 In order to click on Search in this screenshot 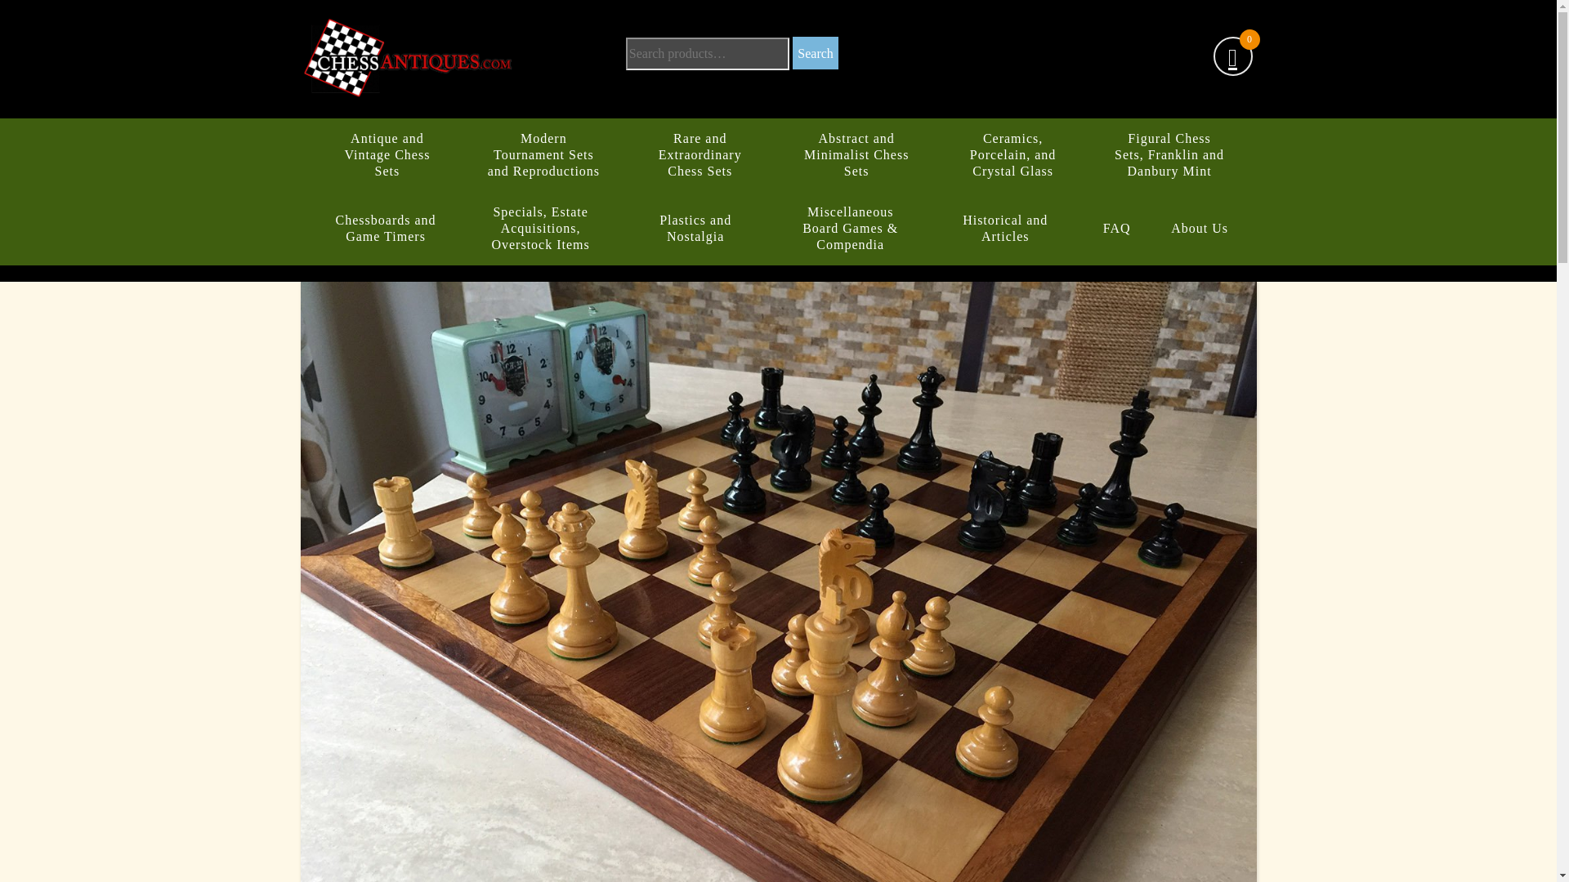, I will do `click(815, 53)`.